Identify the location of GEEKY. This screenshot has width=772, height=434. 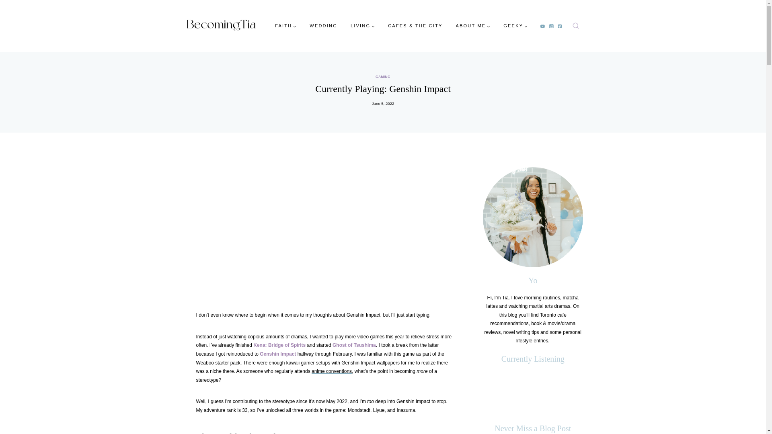
(515, 26).